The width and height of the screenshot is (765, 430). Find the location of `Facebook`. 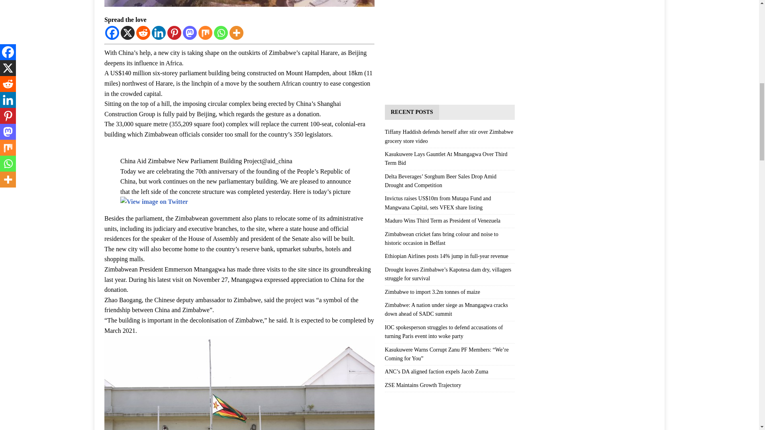

Facebook is located at coordinates (112, 33).